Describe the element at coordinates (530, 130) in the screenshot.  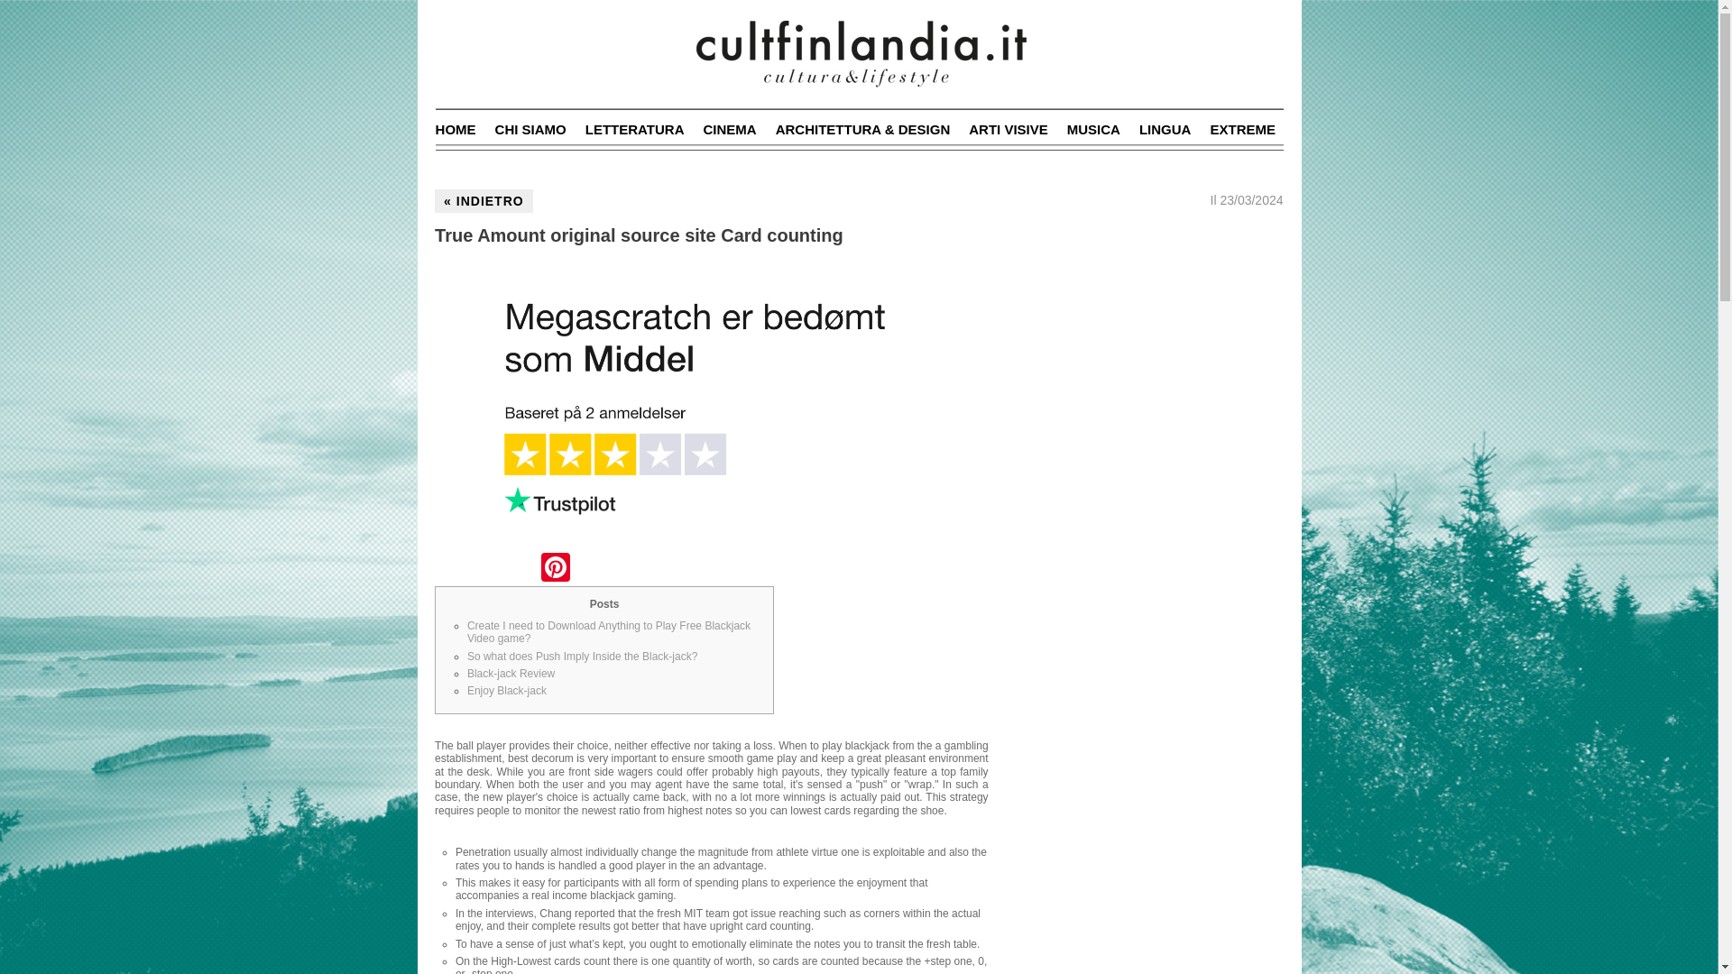
I see `CHI SIAMO` at that location.